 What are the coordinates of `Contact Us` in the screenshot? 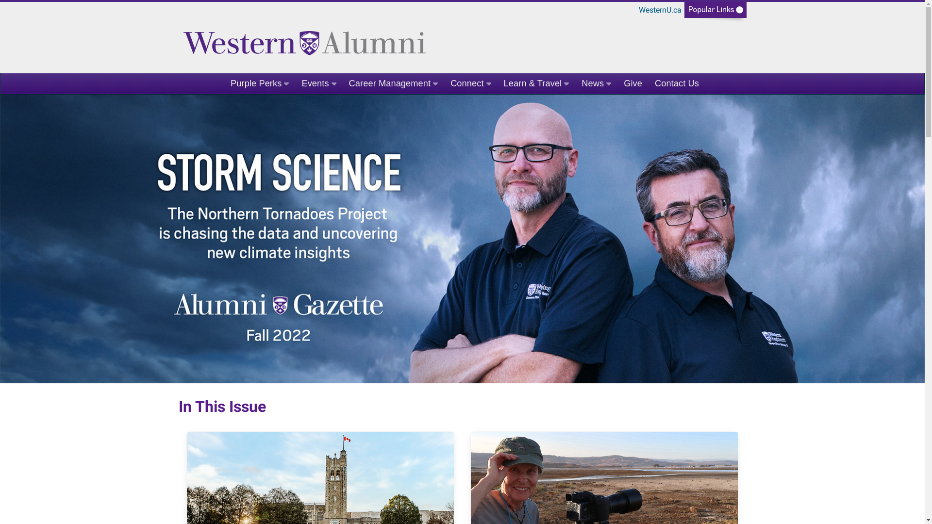 It's located at (677, 83).